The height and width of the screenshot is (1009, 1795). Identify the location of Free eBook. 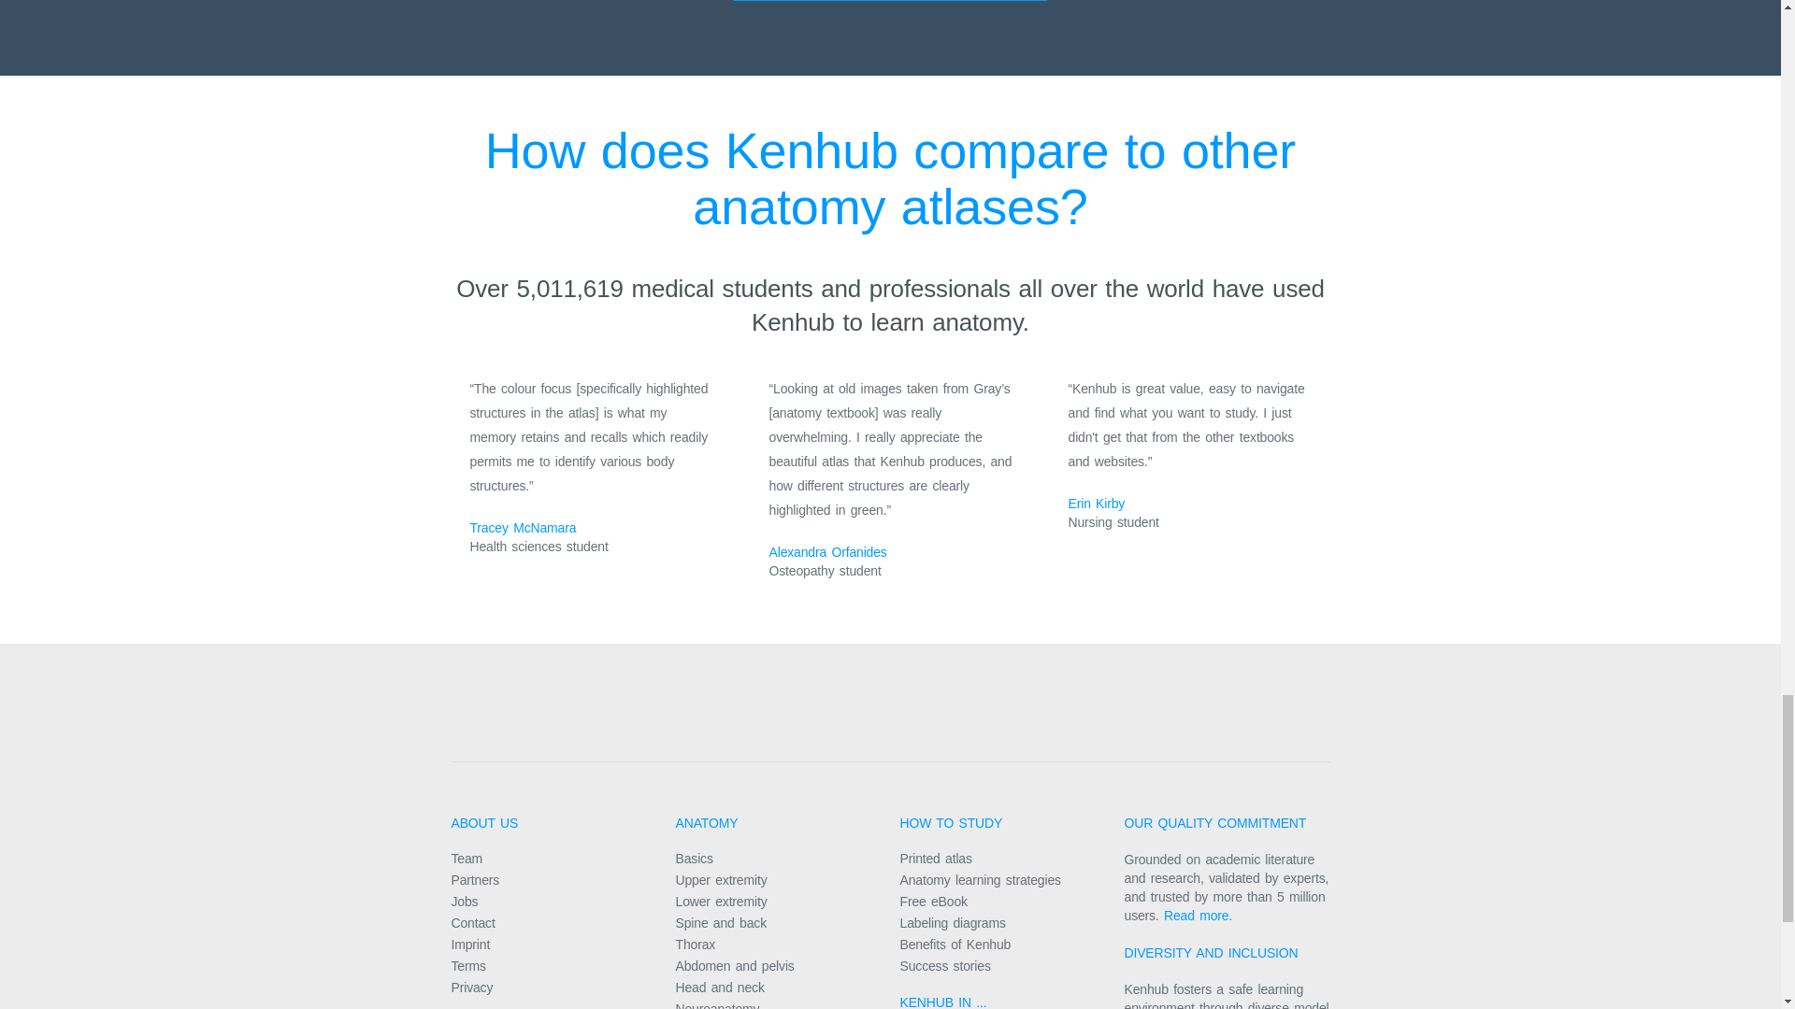
(933, 901).